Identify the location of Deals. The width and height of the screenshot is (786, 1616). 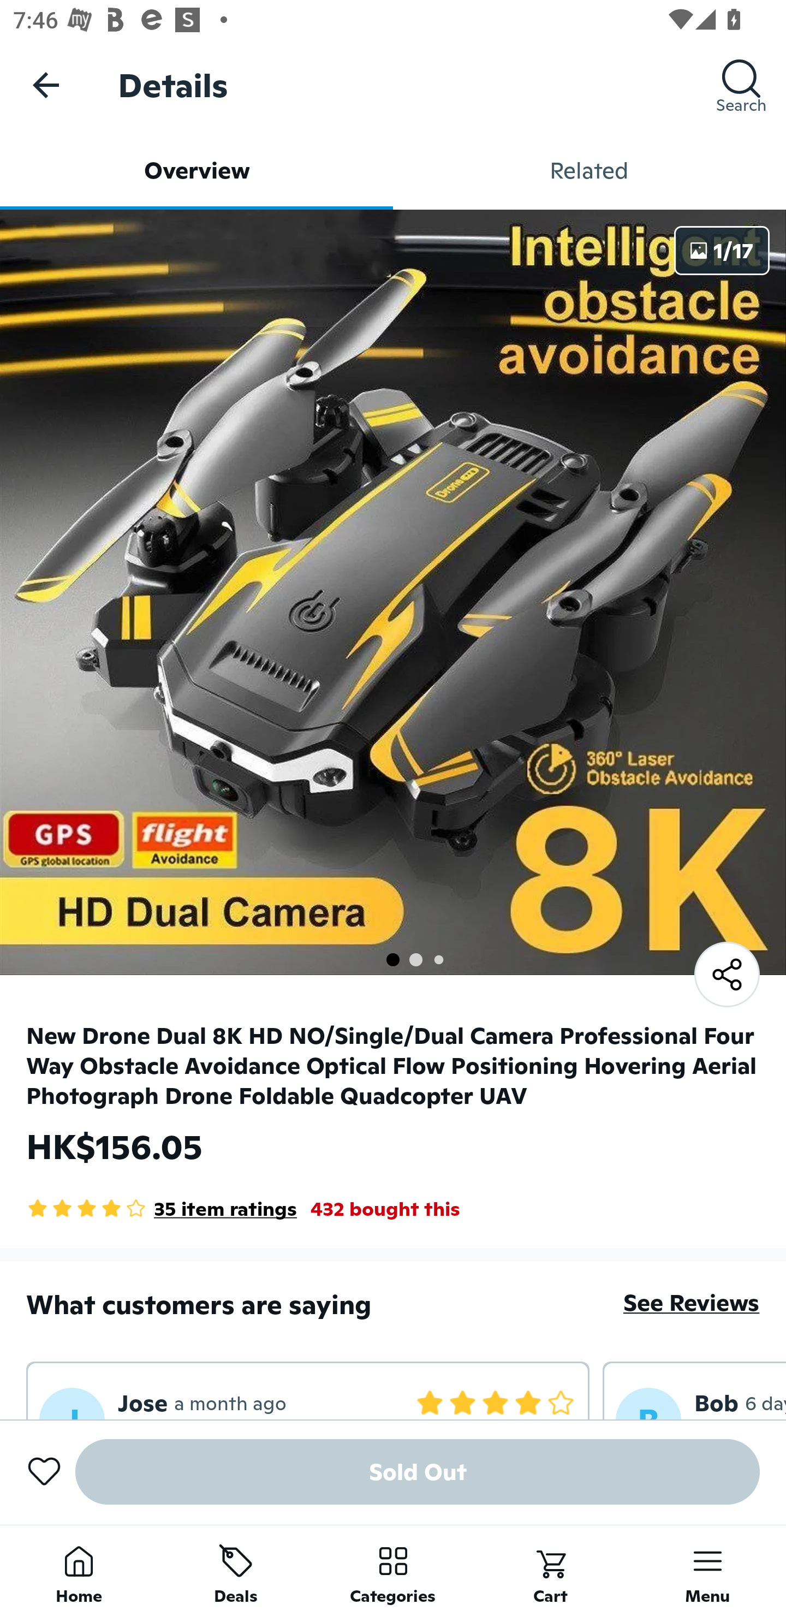
(236, 1570).